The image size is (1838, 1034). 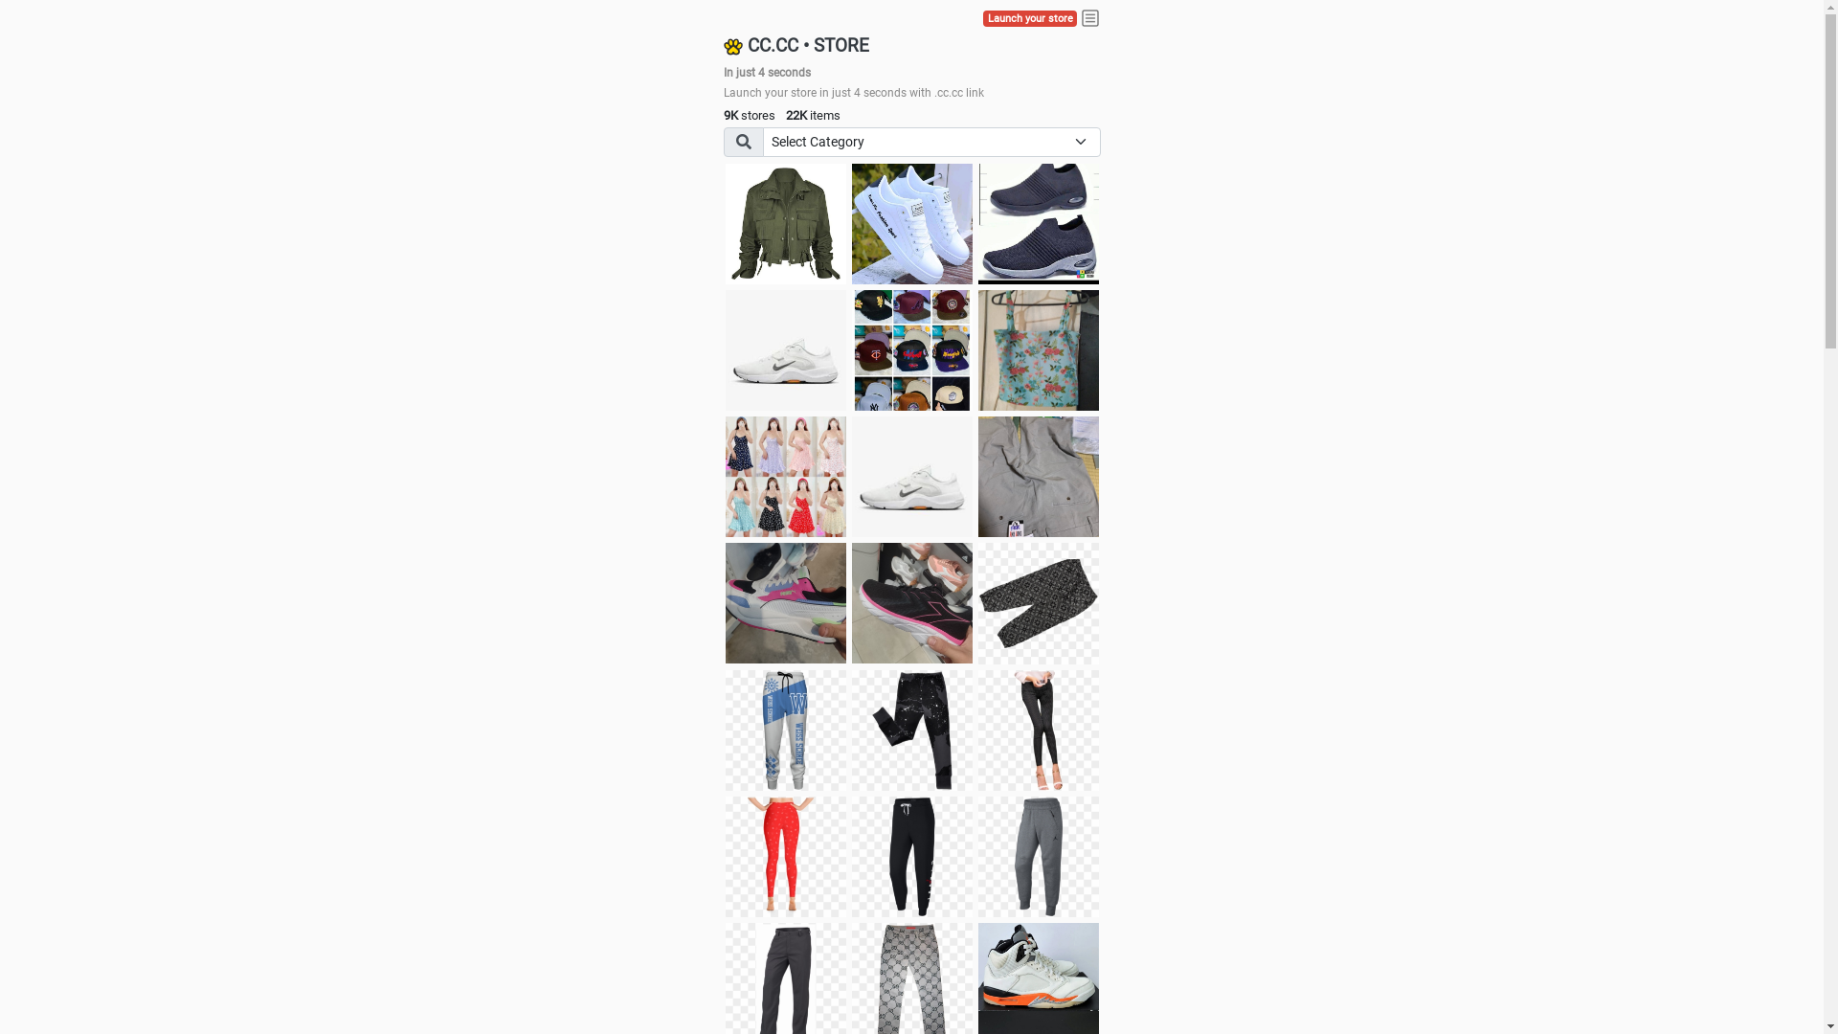 What do you see at coordinates (786, 603) in the screenshot?
I see `Zapatillas pumas` at bounding box center [786, 603].